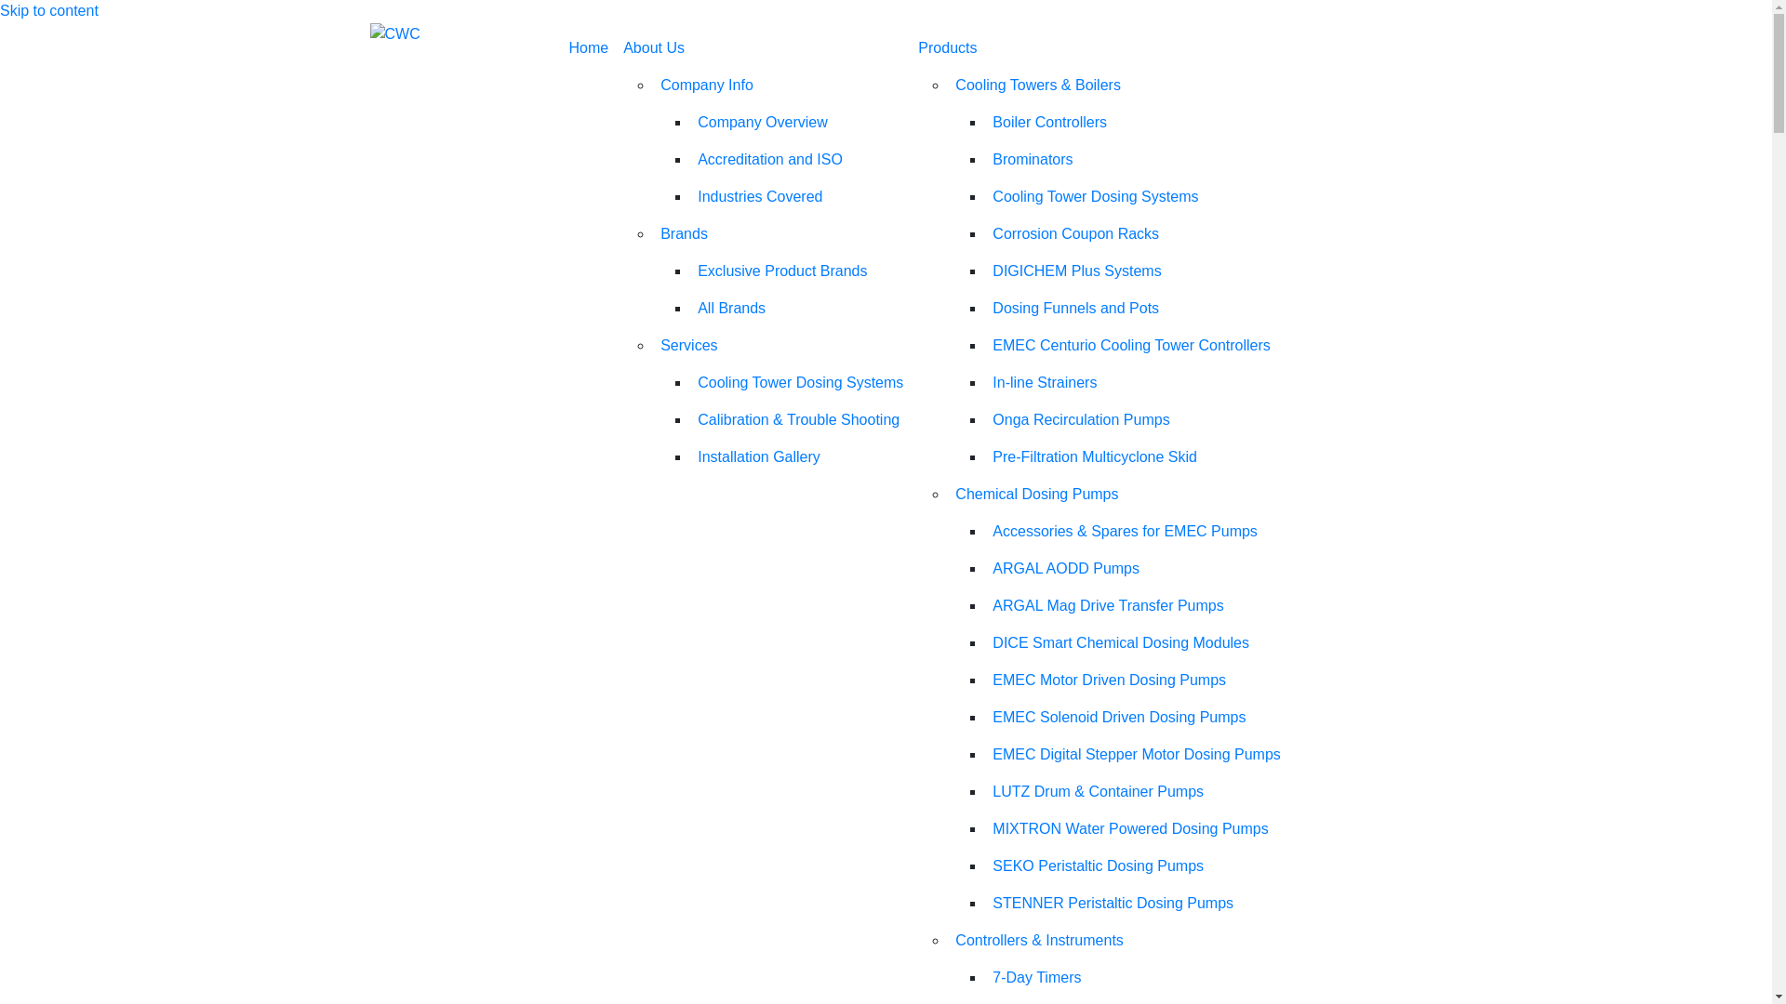  I want to click on Company Overview, so click(800, 123).